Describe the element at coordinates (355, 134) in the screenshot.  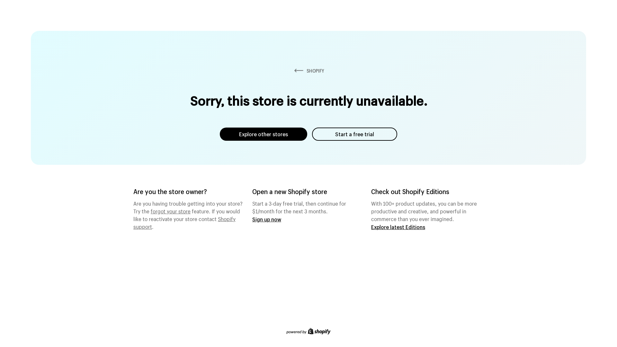
I see `Start a free trial` at that location.